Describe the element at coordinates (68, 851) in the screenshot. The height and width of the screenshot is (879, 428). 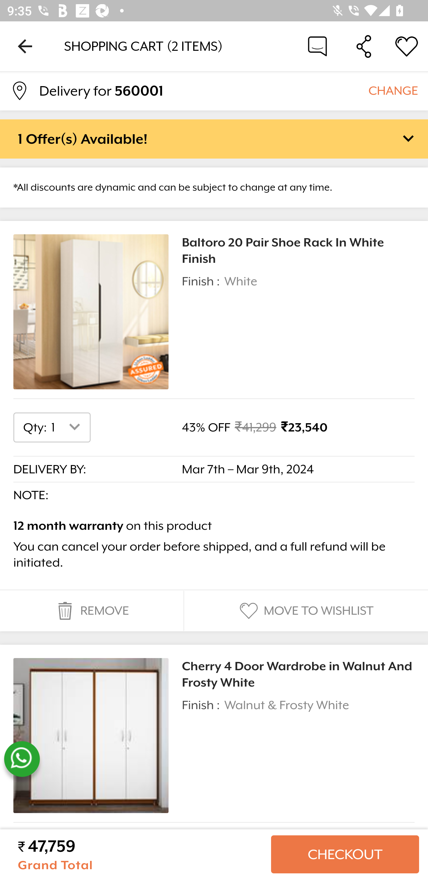
I see `1` at that location.